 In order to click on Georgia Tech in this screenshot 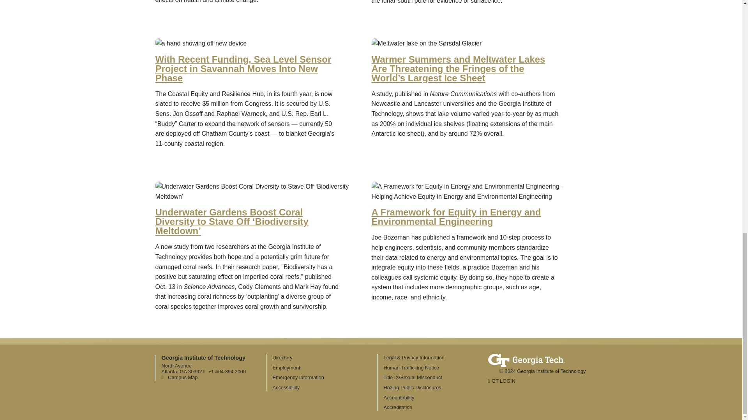, I will do `click(526, 359)`.